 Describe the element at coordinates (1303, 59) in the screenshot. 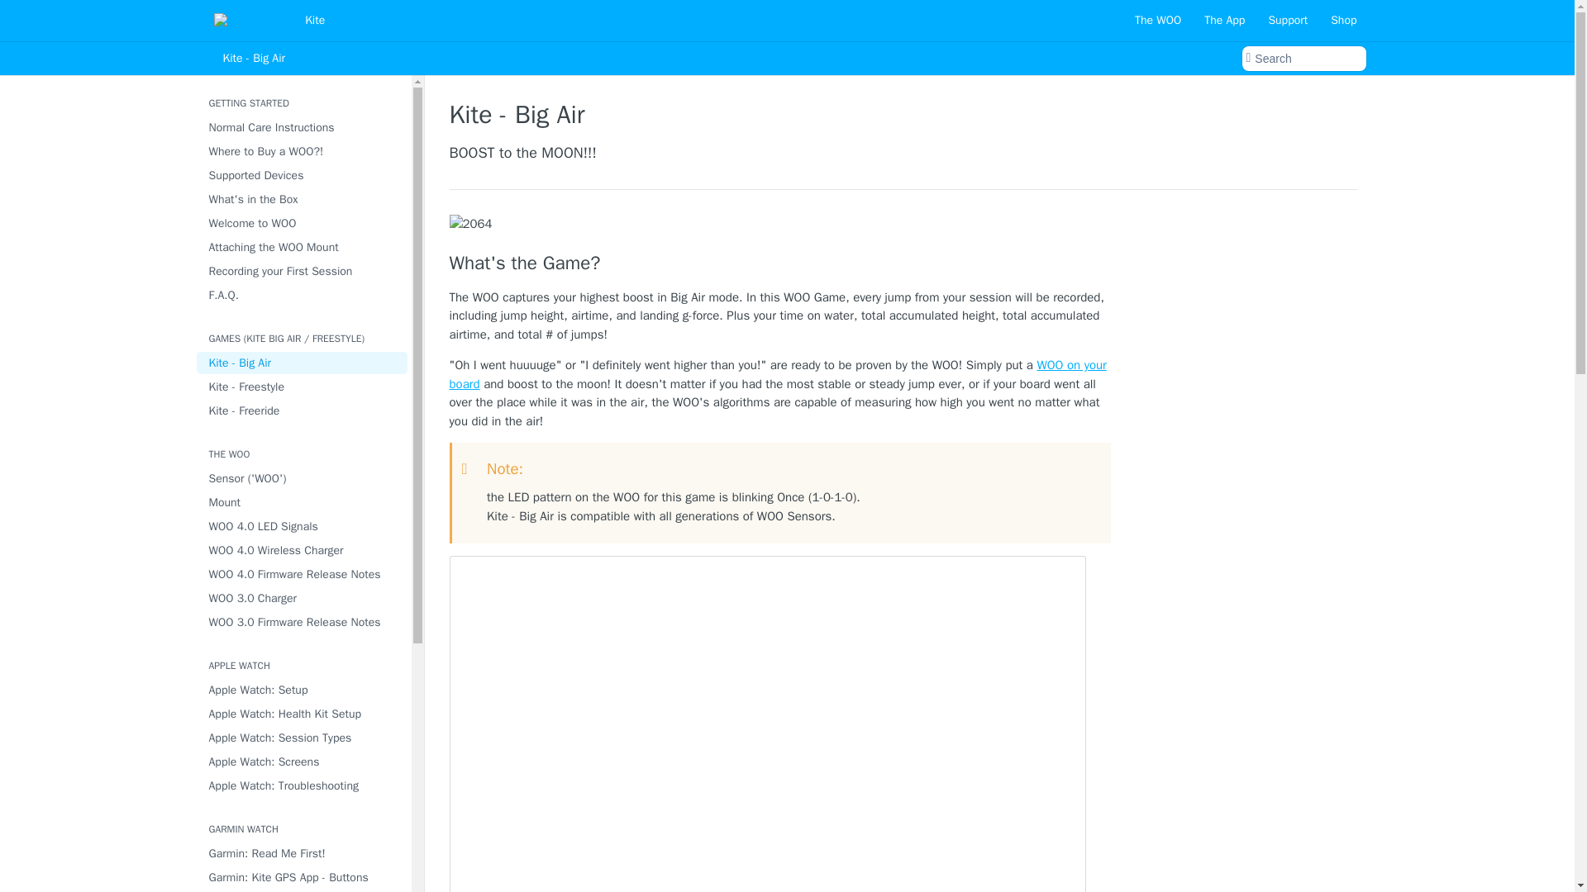

I see `Search` at that location.